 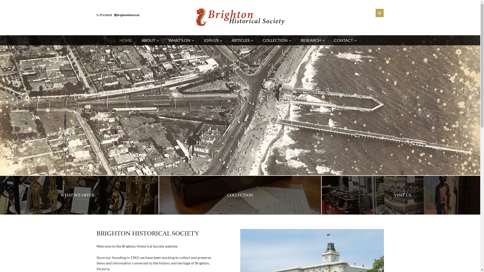 I want to click on WHAT'S ON, so click(x=181, y=40).